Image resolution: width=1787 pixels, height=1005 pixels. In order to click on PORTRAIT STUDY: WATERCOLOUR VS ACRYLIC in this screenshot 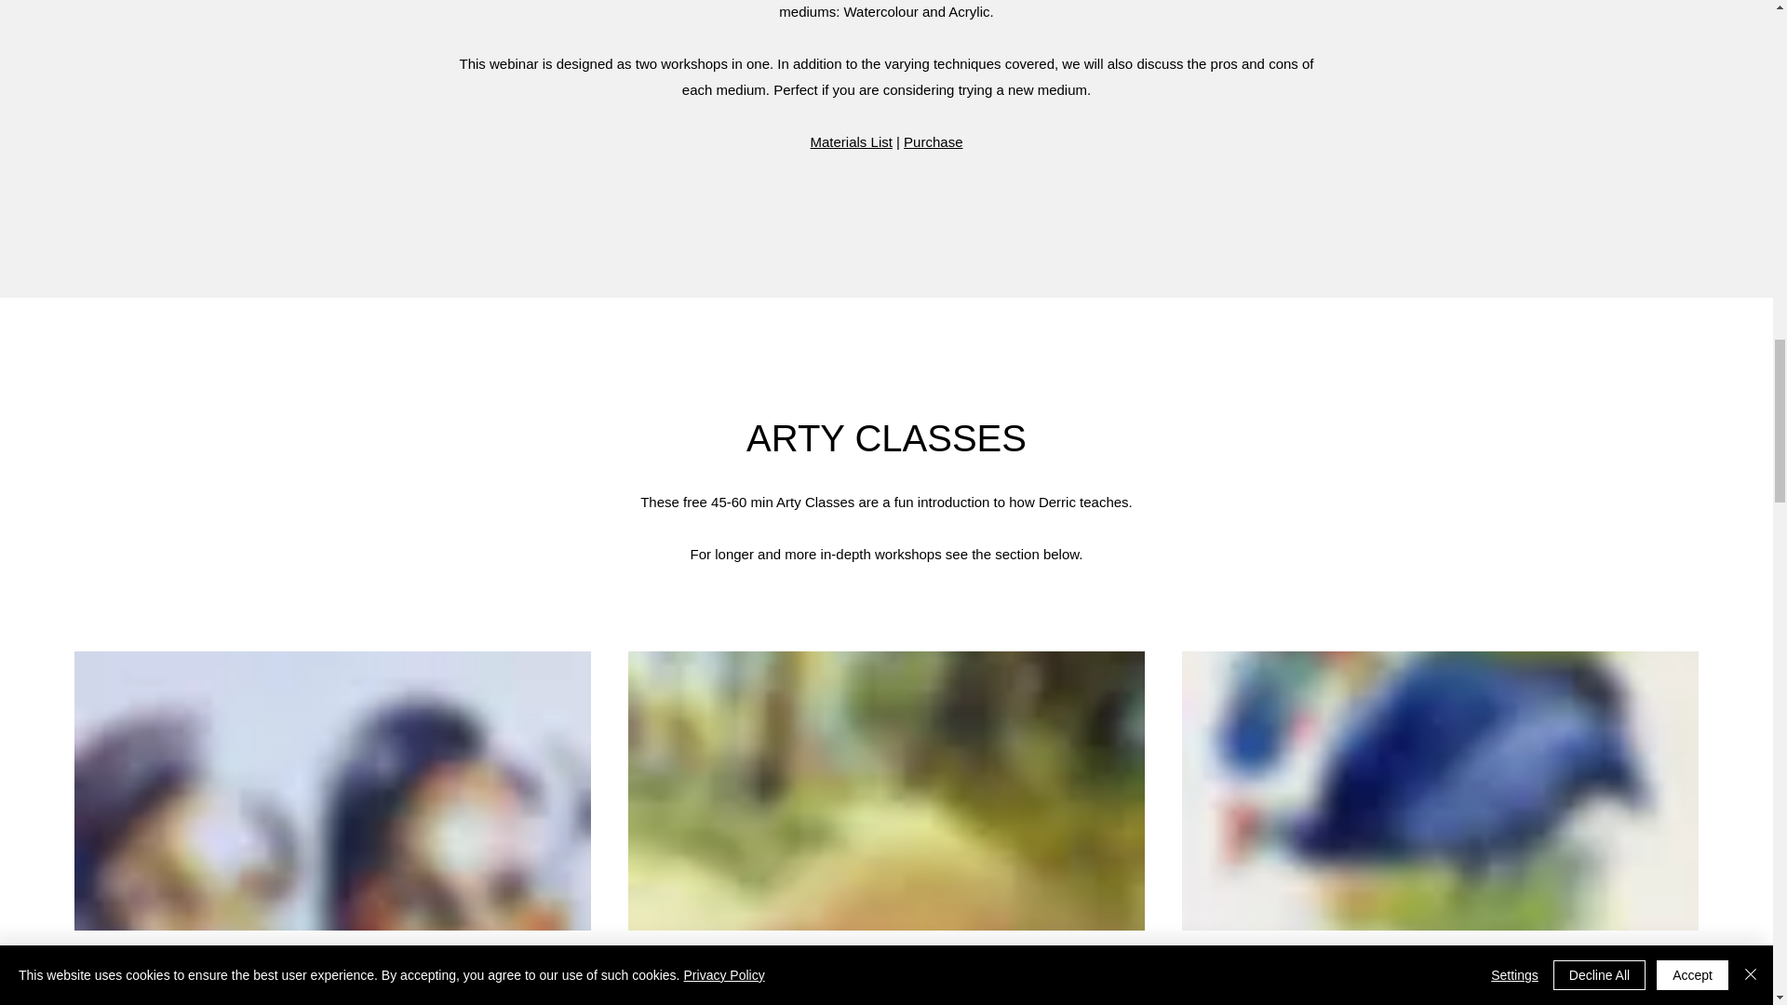, I will do `click(331, 996)`.